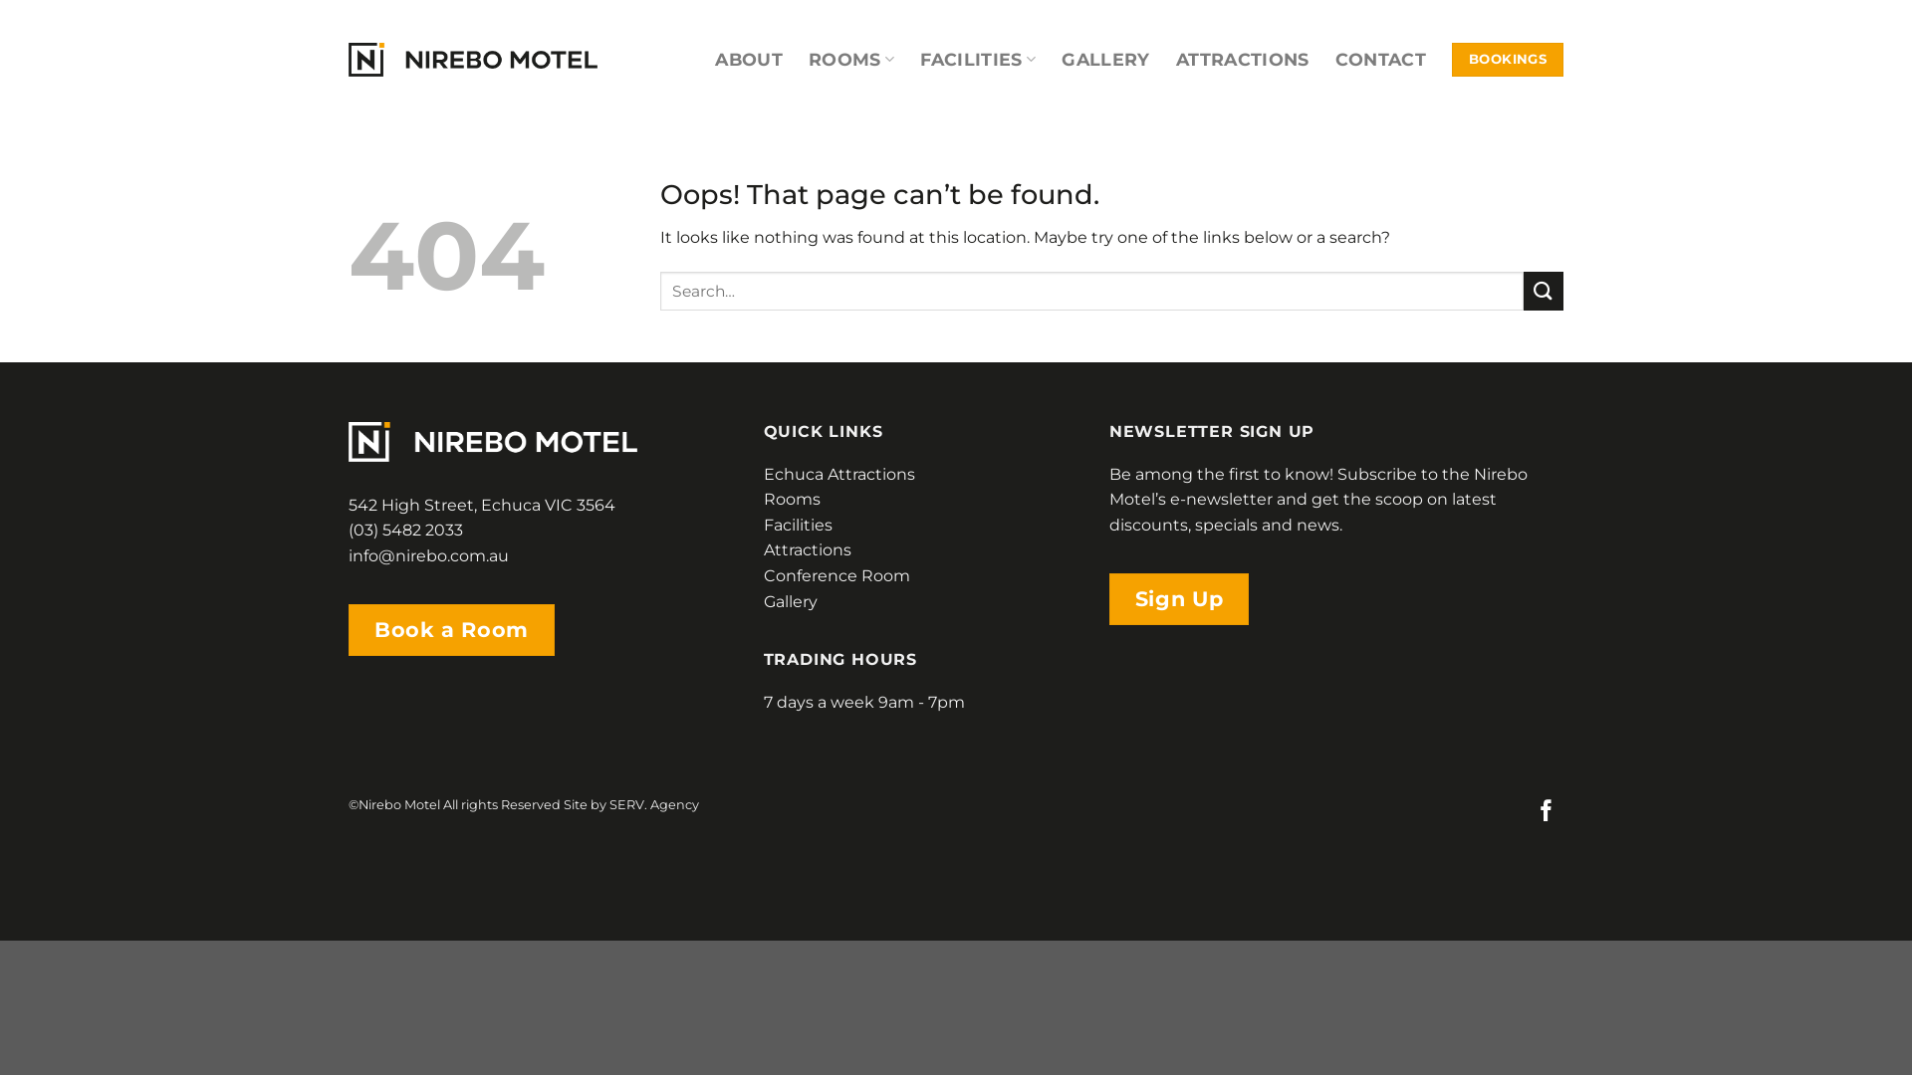  What do you see at coordinates (851, 60) in the screenshot?
I see `ROOMS` at bounding box center [851, 60].